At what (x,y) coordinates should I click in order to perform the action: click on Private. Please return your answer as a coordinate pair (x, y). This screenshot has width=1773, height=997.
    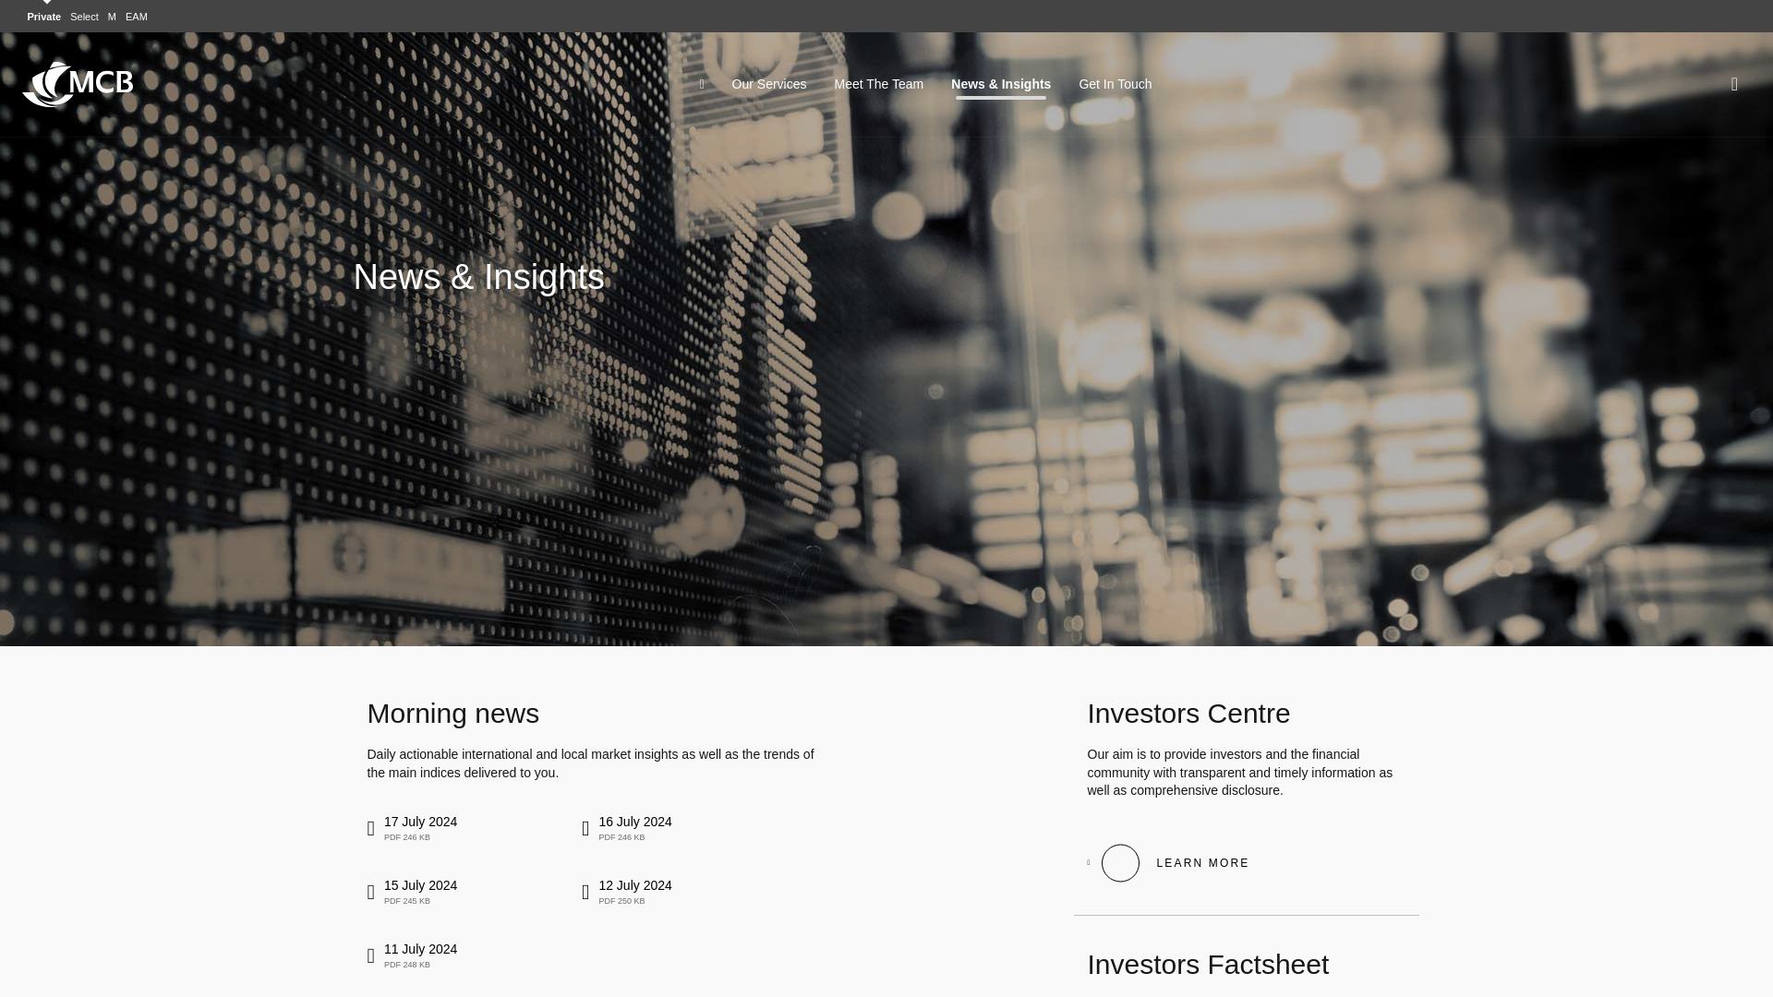
    Looking at the image, I should click on (412, 955).